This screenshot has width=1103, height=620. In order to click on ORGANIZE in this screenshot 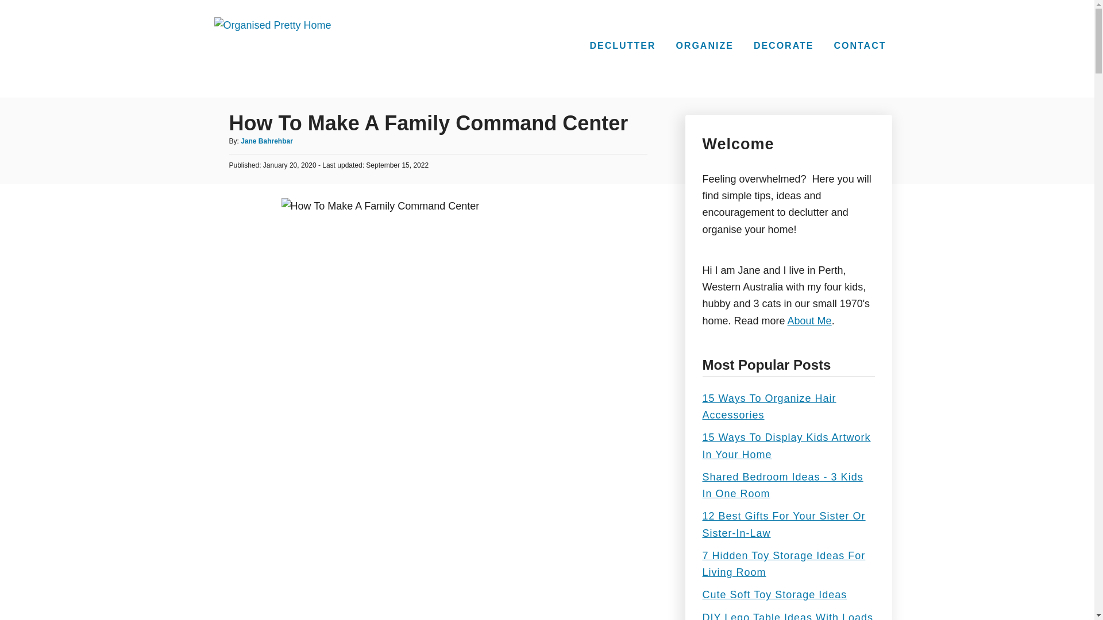, I will do `click(704, 46)`.